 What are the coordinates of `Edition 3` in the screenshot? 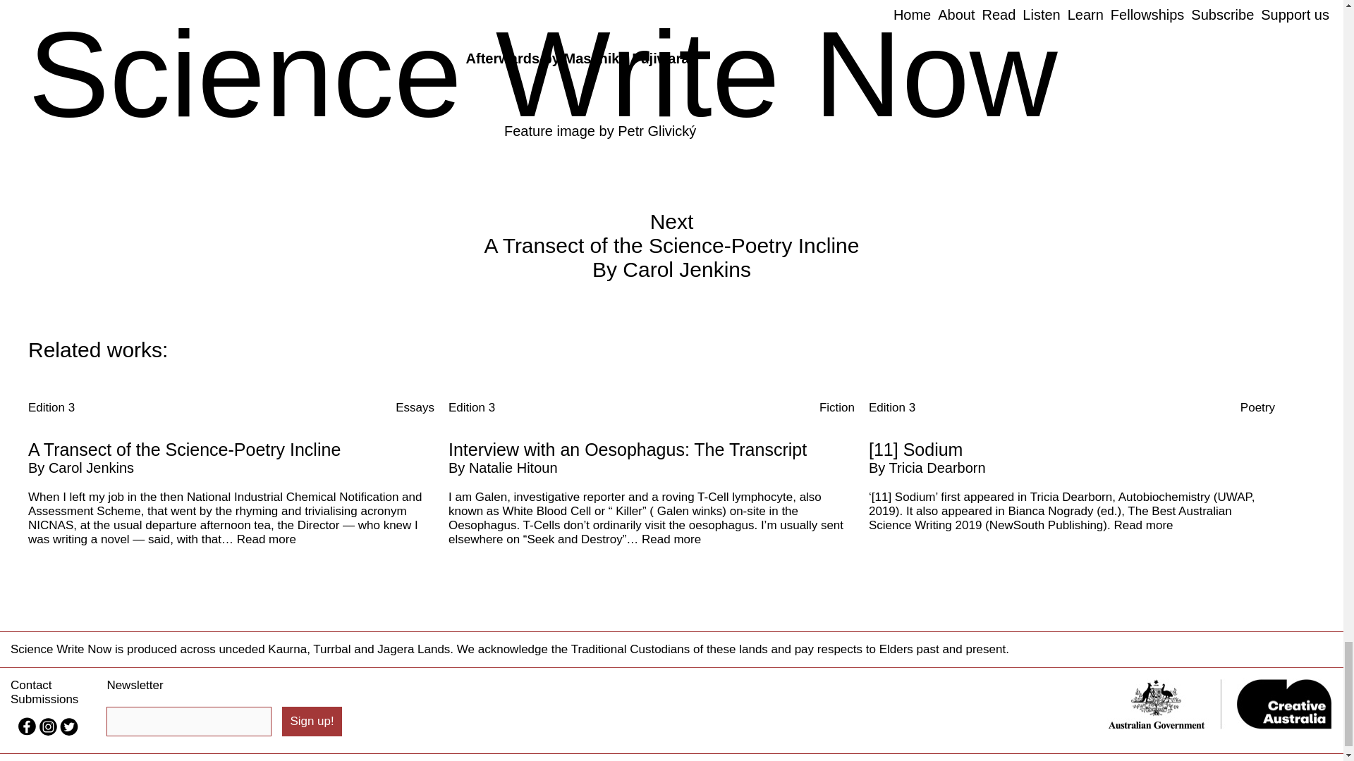 It's located at (51, 407).